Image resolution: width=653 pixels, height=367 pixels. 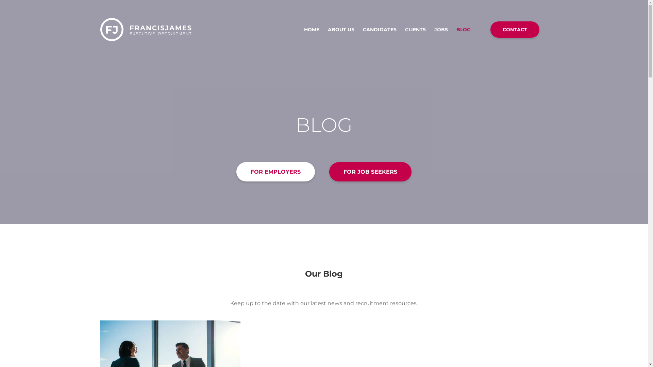 I want to click on JOBS, so click(x=441, y=30).